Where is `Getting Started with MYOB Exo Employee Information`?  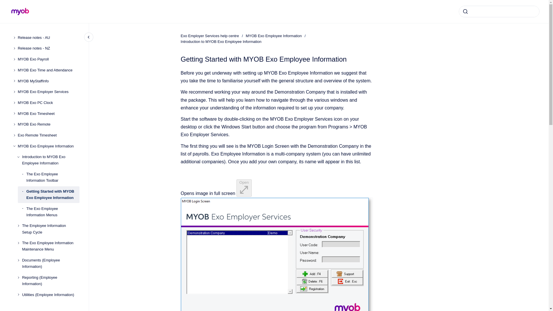
Getting Started with MYOB Exo Employee Information is located at coordinates (53, 195).